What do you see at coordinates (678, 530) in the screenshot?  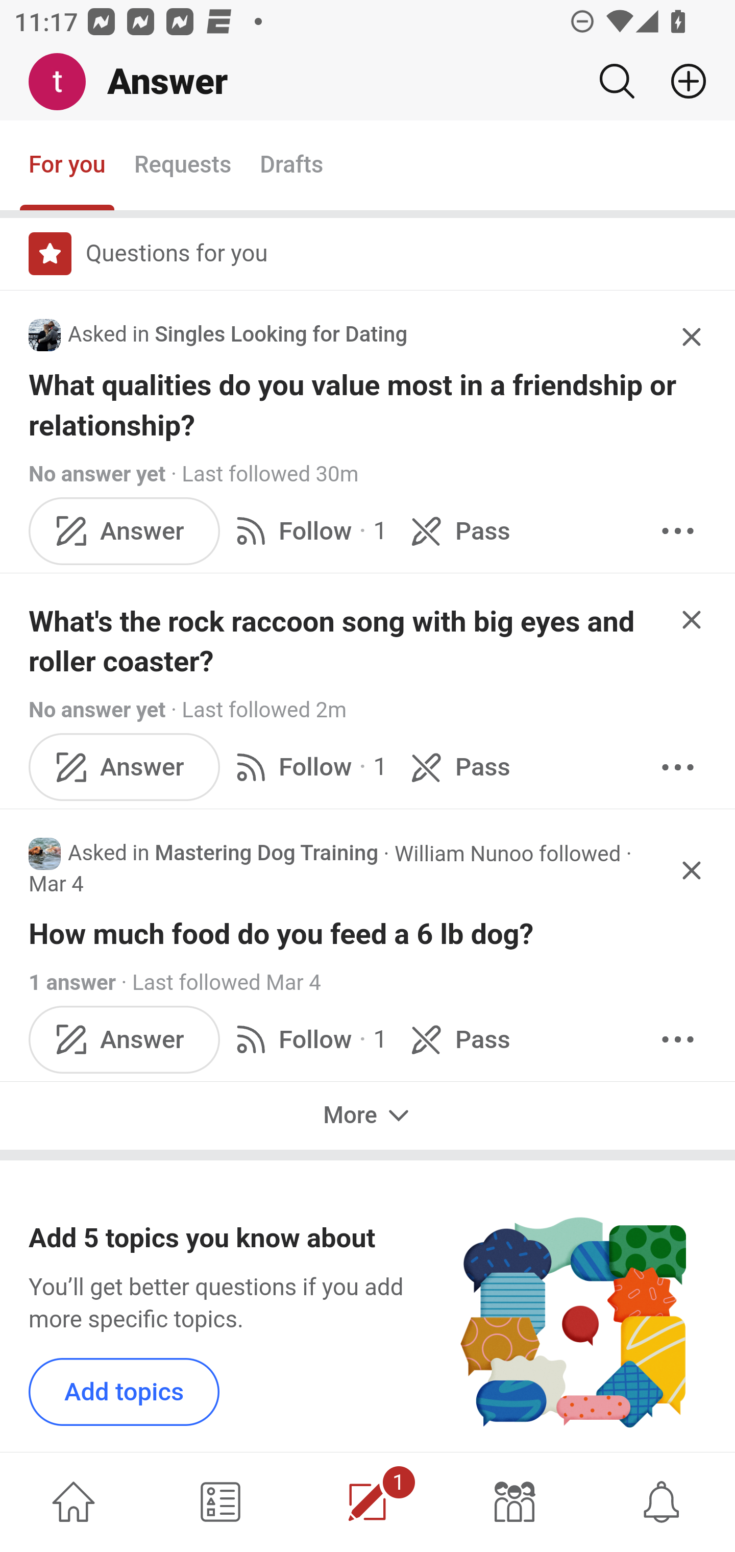 I see `More` at bounding box center [678, 530].